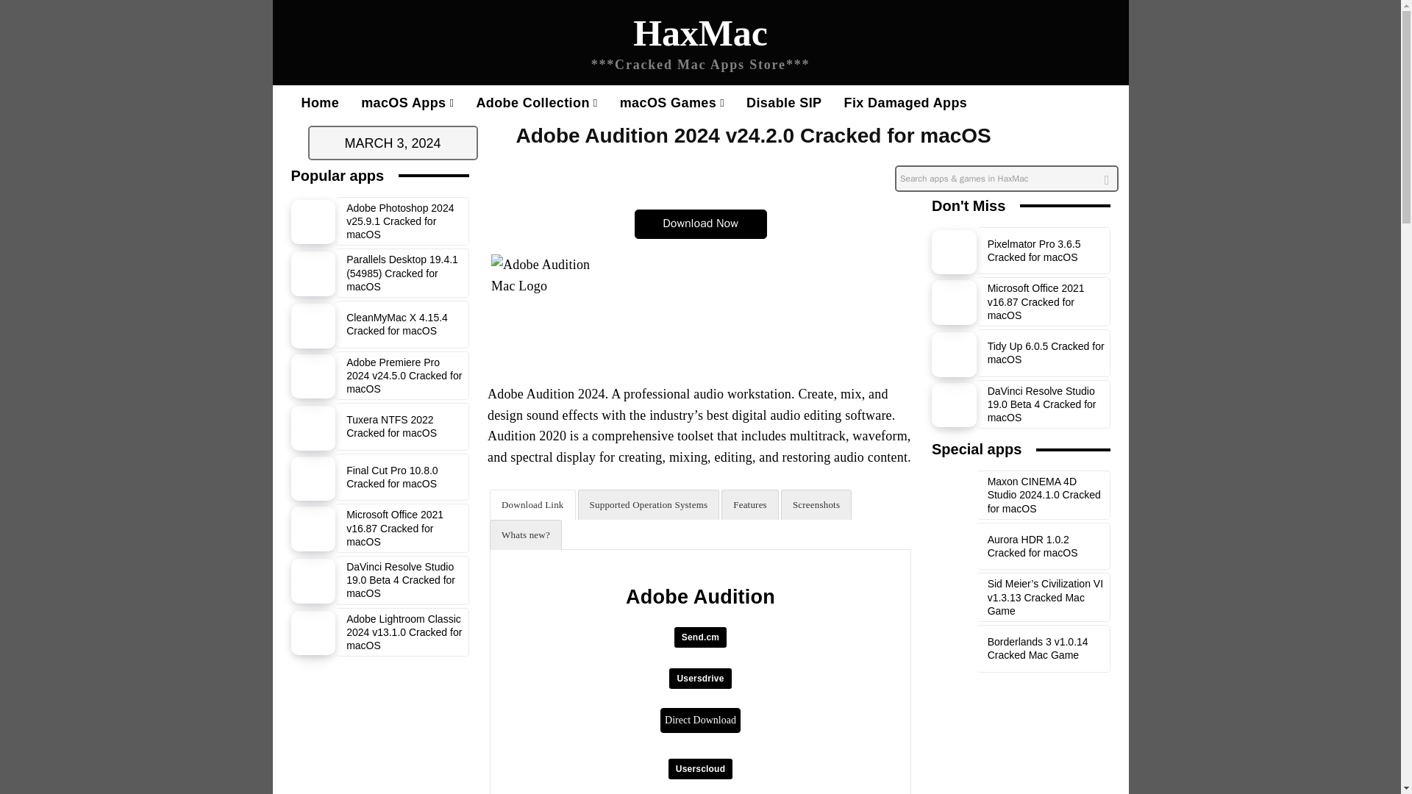  I want to click on Adobe Photoshop 2024 v25.9.1 Cracked for macOS, so click(399, 221).